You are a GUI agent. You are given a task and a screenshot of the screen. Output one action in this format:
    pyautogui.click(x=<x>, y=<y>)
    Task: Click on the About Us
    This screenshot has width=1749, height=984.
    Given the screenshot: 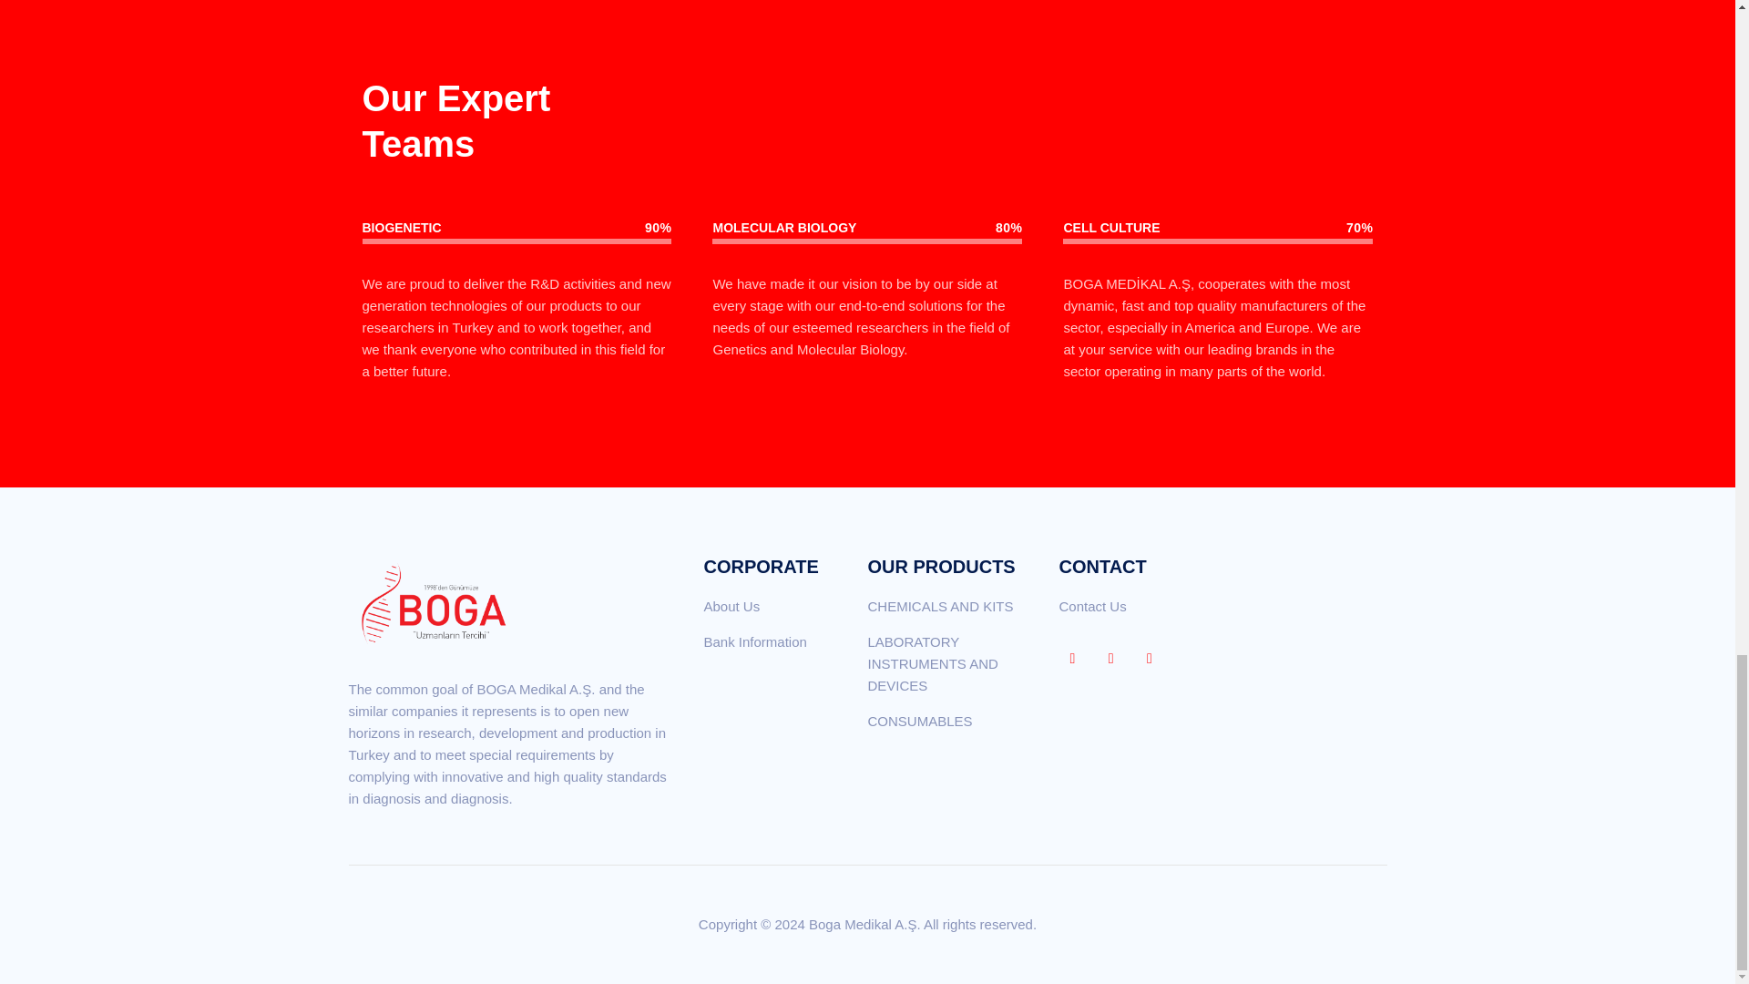 What is the action you would take?
    pyautogui.click(x=731, y=605)
    